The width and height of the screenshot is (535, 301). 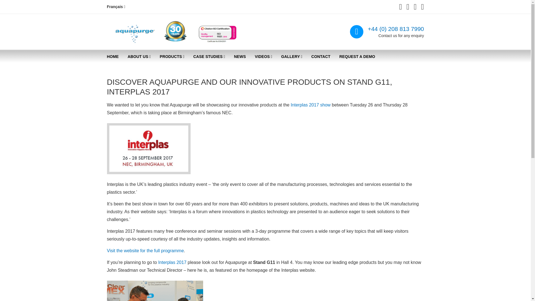 I want to click on PRODUCTS, so click(x=172, y=57).